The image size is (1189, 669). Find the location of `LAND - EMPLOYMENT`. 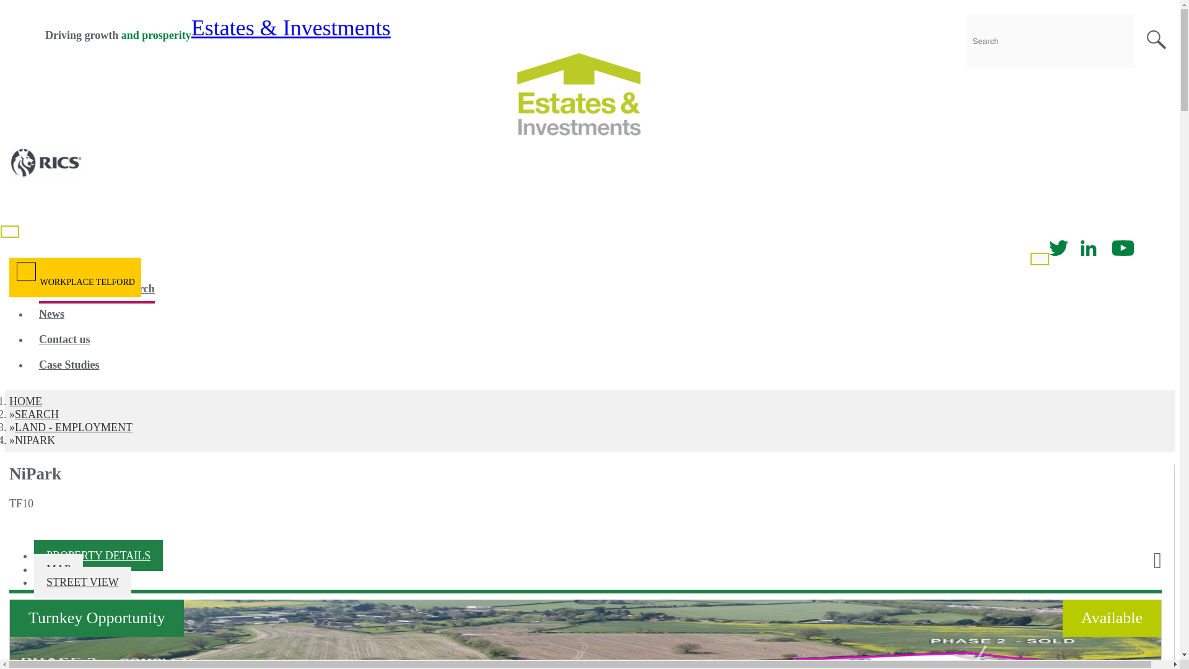

LAND - EMPLOYMENT is located at coordinates (73, 427).